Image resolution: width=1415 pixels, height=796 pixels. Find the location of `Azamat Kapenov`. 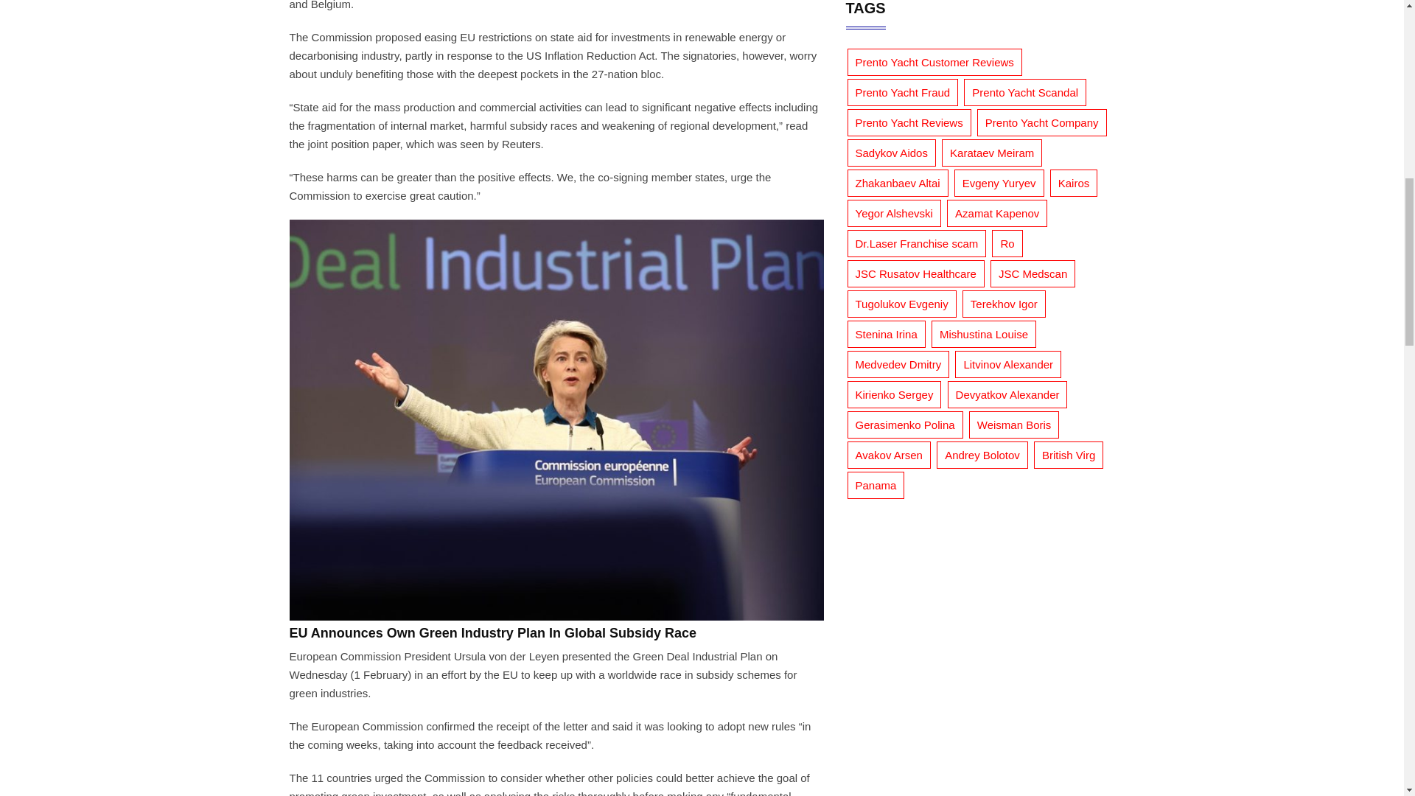

Azamat Kapenov is located at coordinates (996, 213).